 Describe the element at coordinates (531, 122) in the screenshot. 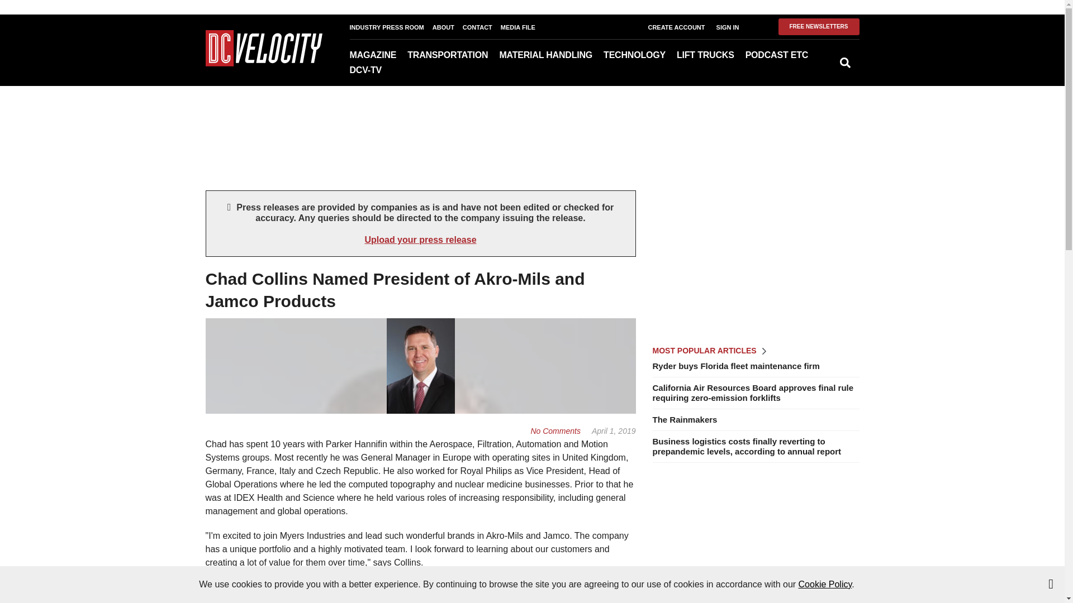

I see `3rd party ad content` at that location.